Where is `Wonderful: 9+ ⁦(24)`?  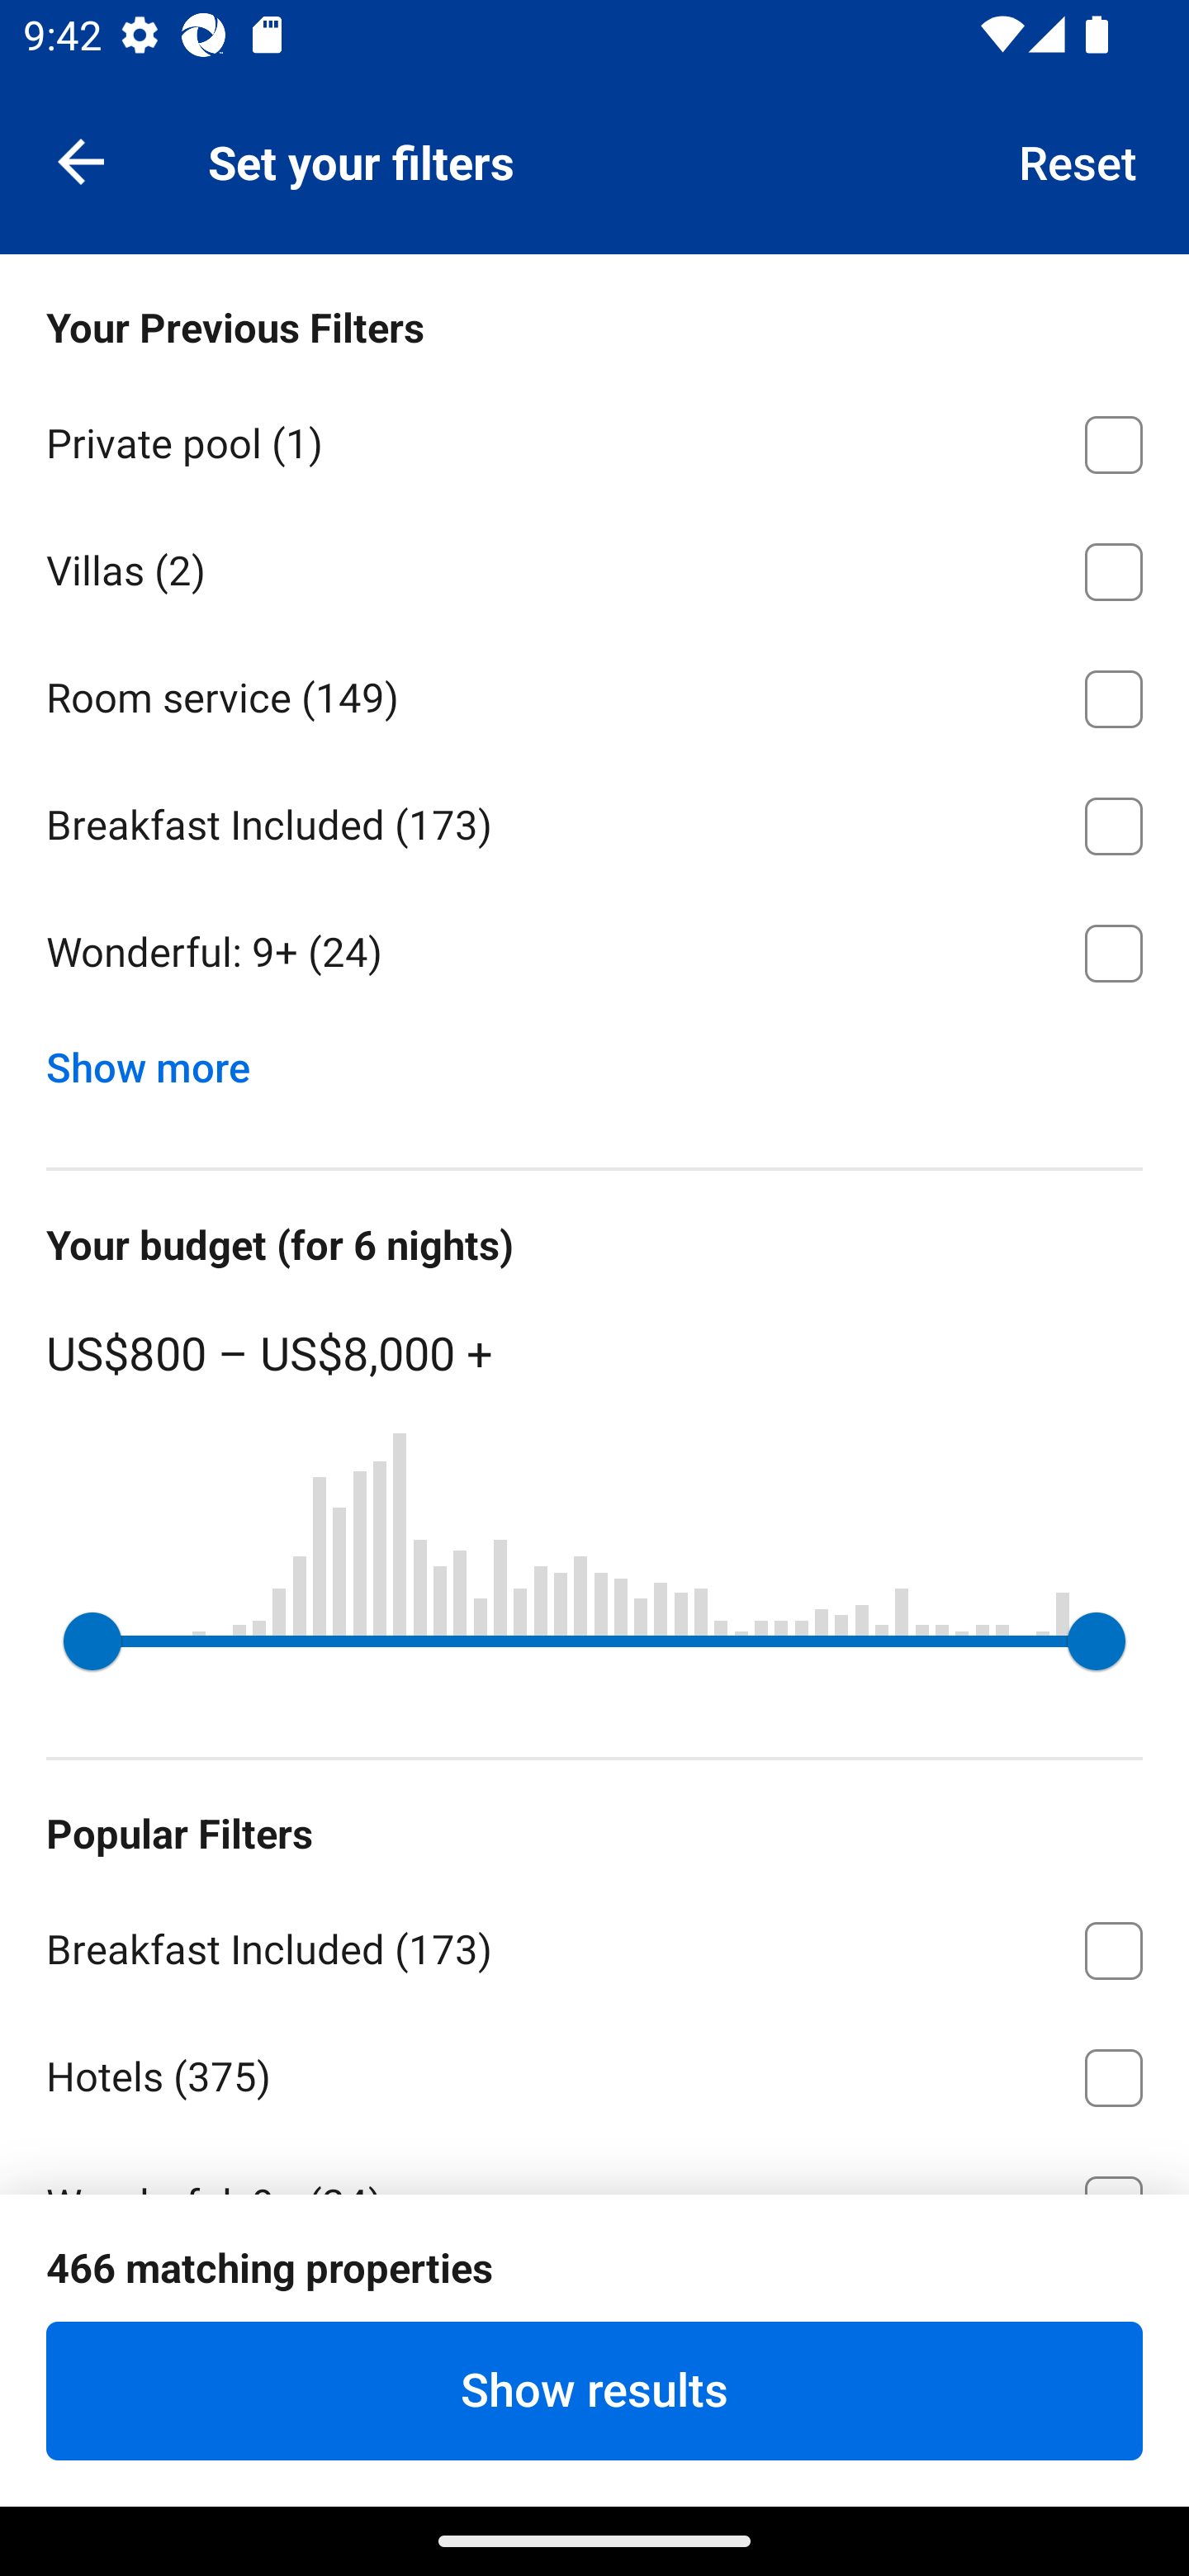
Wonderful: 9+ ⁦(24) is located at coordinates (594, 953).